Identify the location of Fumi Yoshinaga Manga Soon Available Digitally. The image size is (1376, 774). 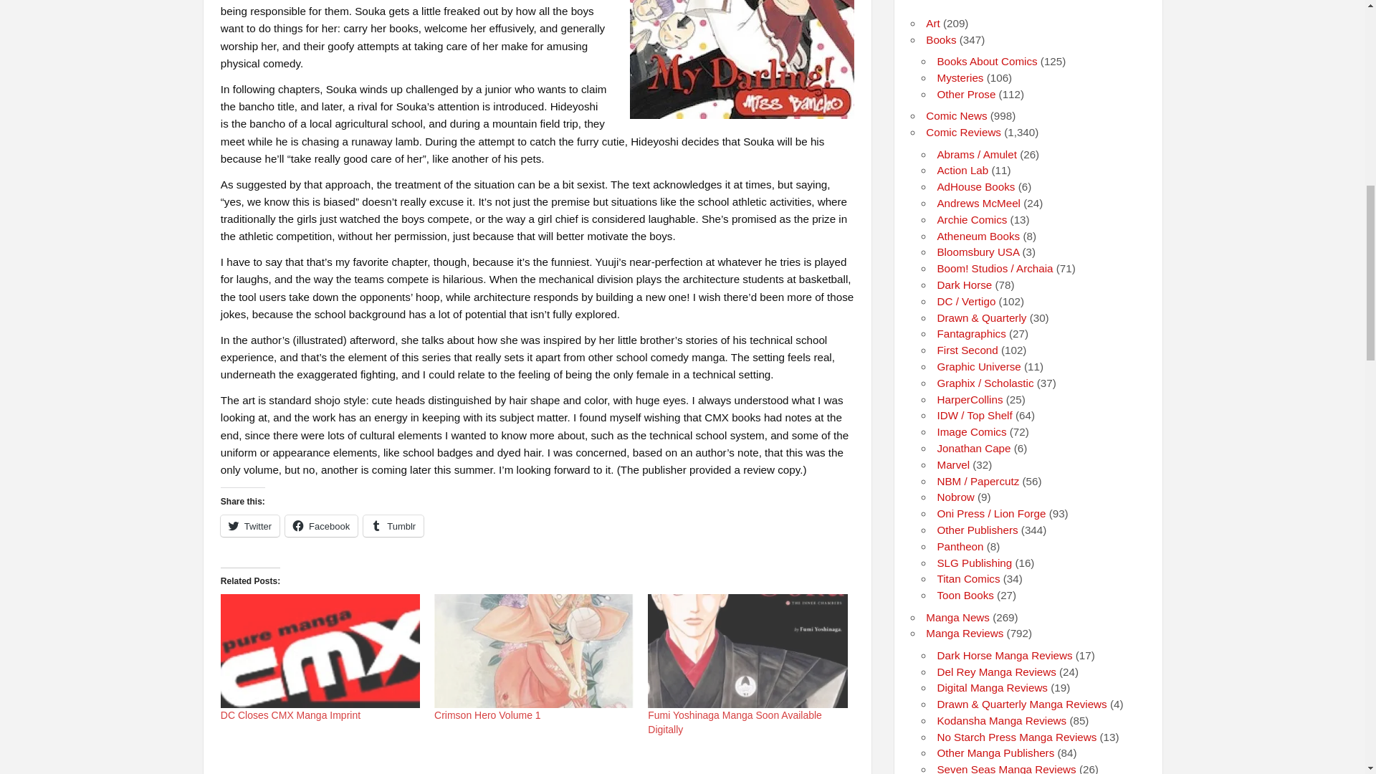
(735, 722).